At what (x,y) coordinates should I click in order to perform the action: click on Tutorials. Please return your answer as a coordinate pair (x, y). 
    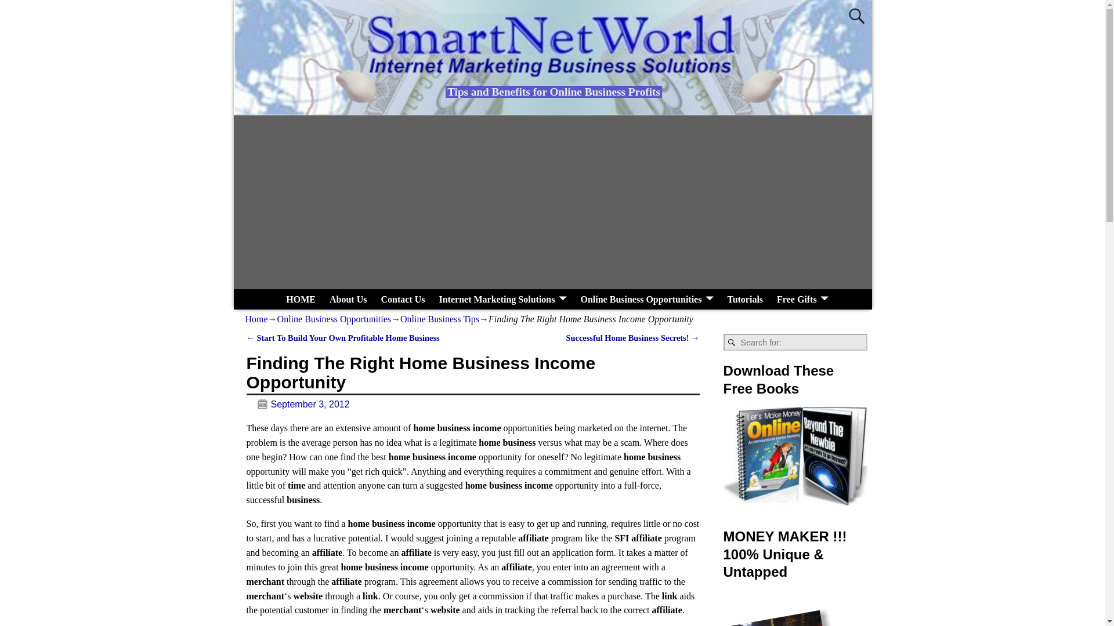
    Looking at the image, I should click on (744, 299).